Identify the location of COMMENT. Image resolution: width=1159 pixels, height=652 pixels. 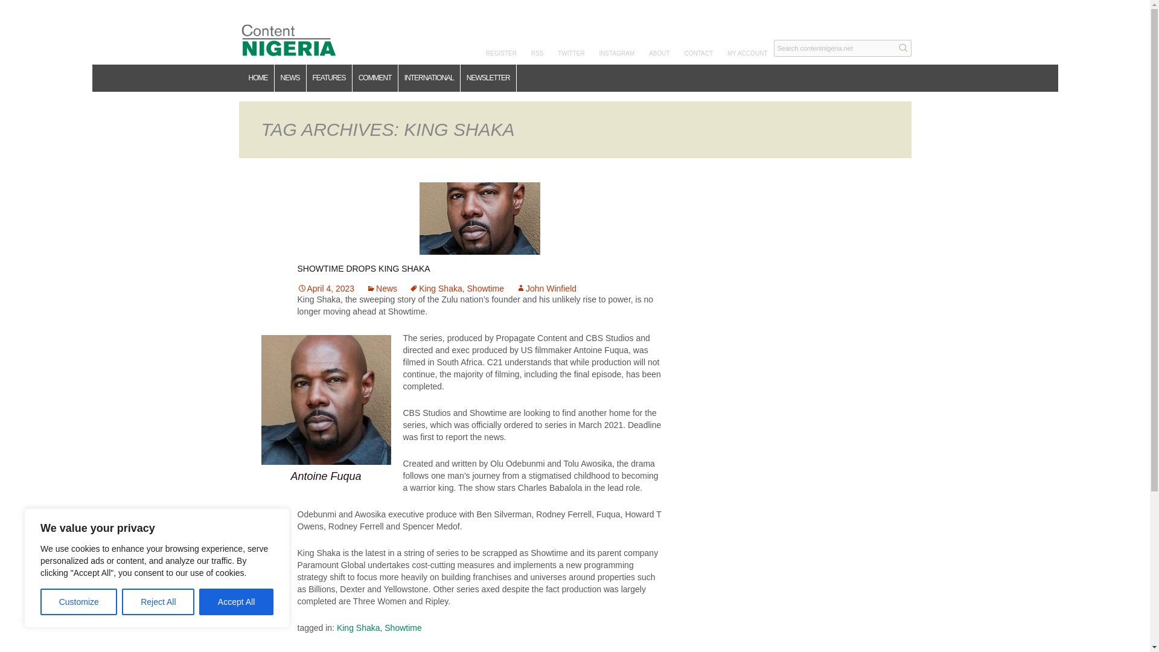
(375, 78).